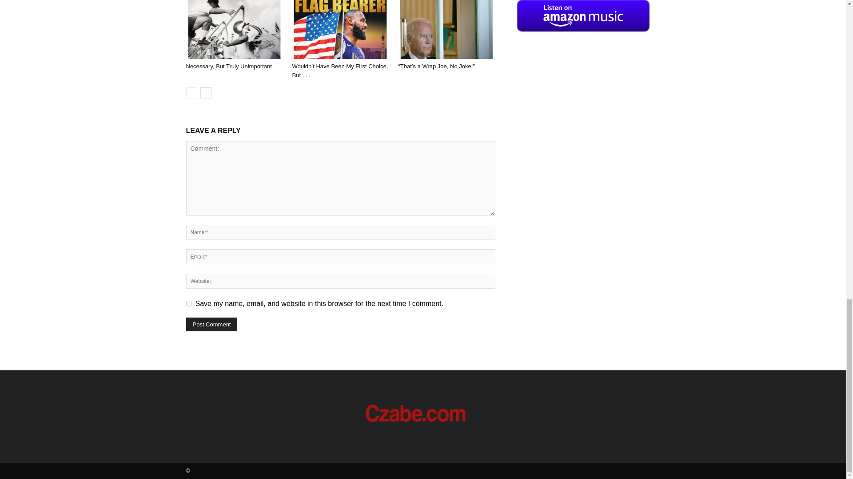 Image resolution: width=853 pixels, height=479 pixels. What do you see at coordinates (211, 325) in the screenshot?
I see `Post Comment` at bounding box center [211, 325].